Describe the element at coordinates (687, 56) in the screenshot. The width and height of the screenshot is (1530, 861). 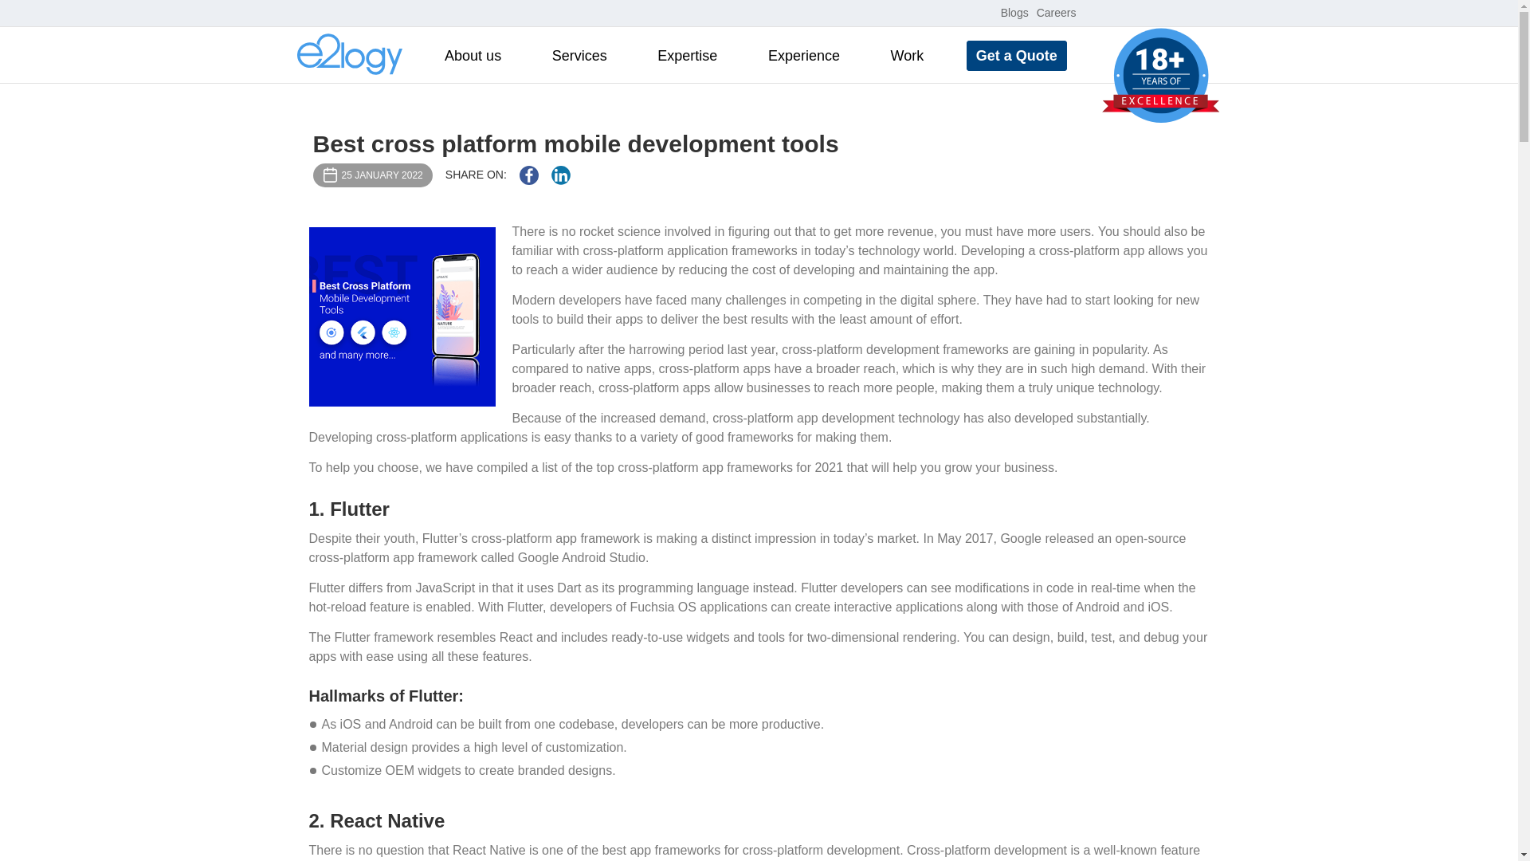
I see `Expertise` at that location.